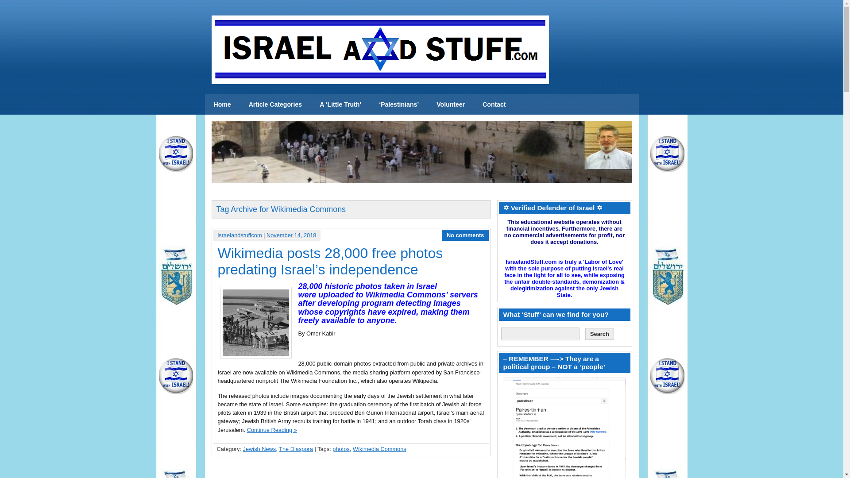  I want to click on Volunteer, so click(450, 104).